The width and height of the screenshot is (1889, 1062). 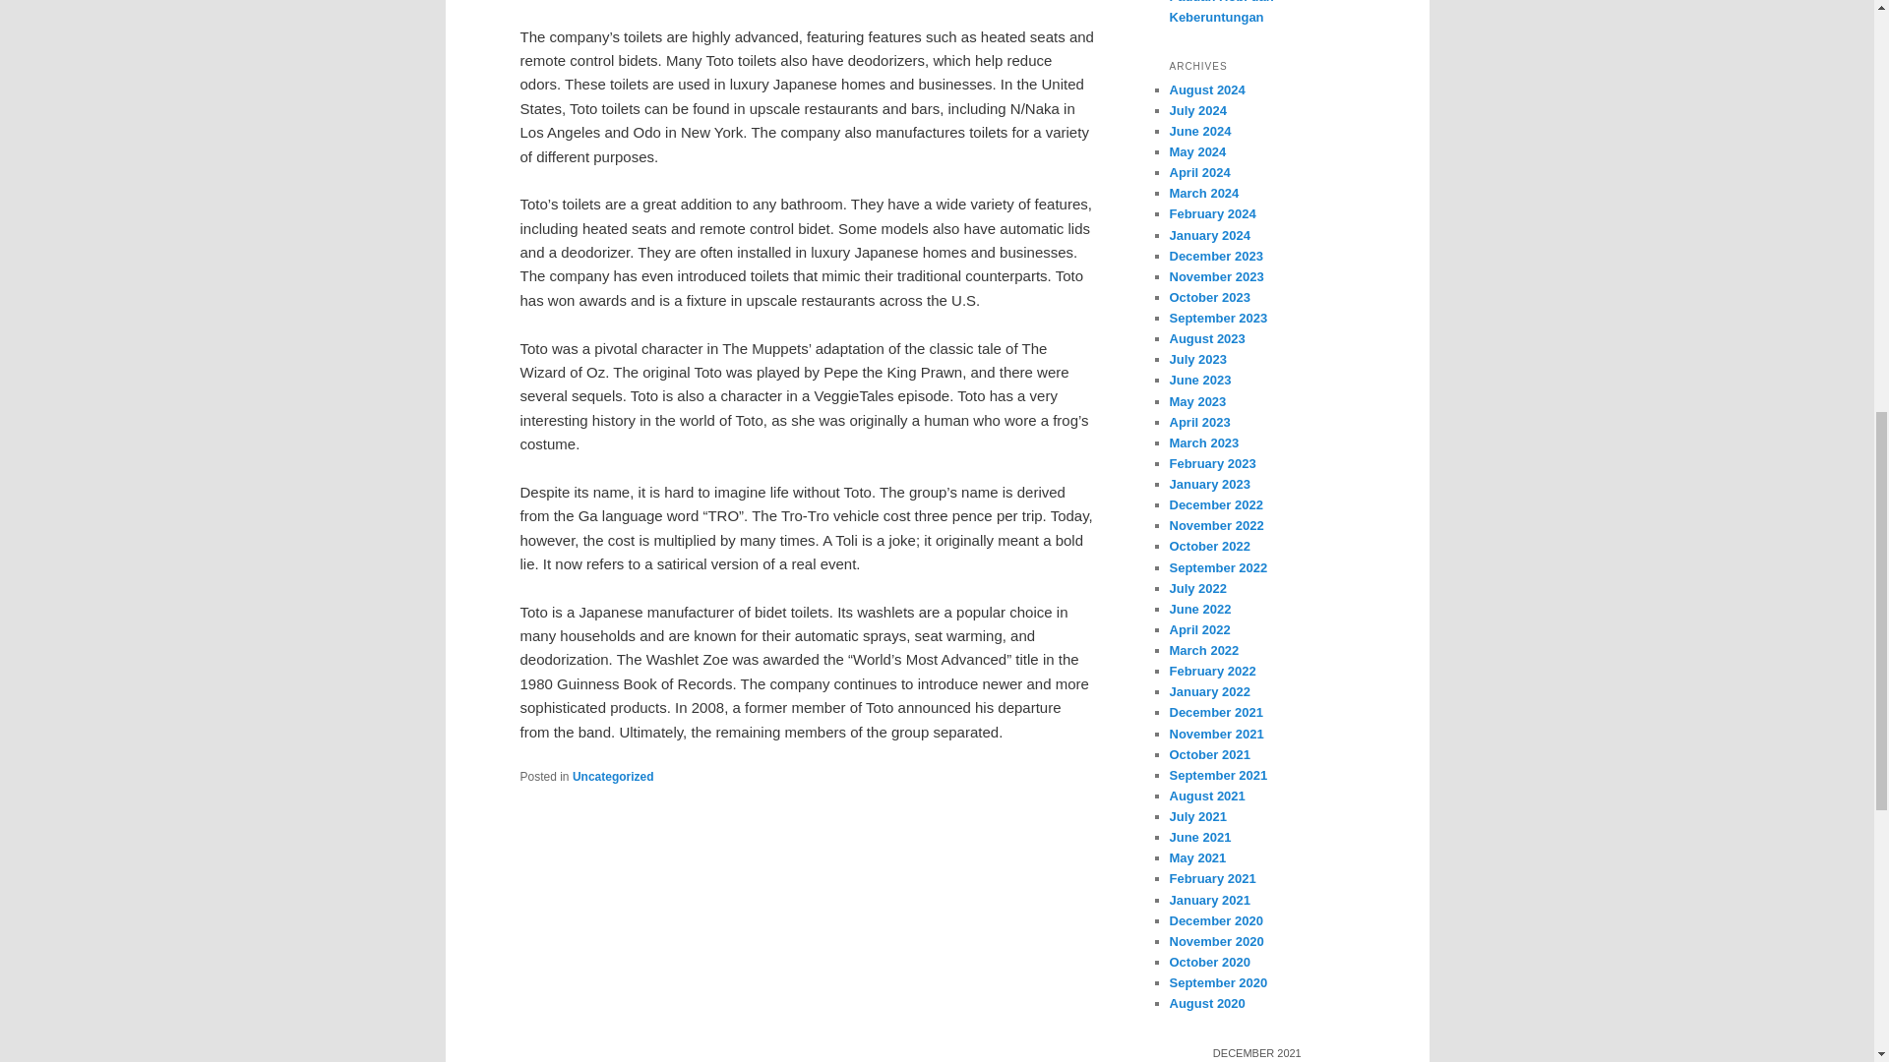 What do you see at coordinates (1197, 110) in the screenshot?
I see `July 2024` at bounding box center [1197, 110].